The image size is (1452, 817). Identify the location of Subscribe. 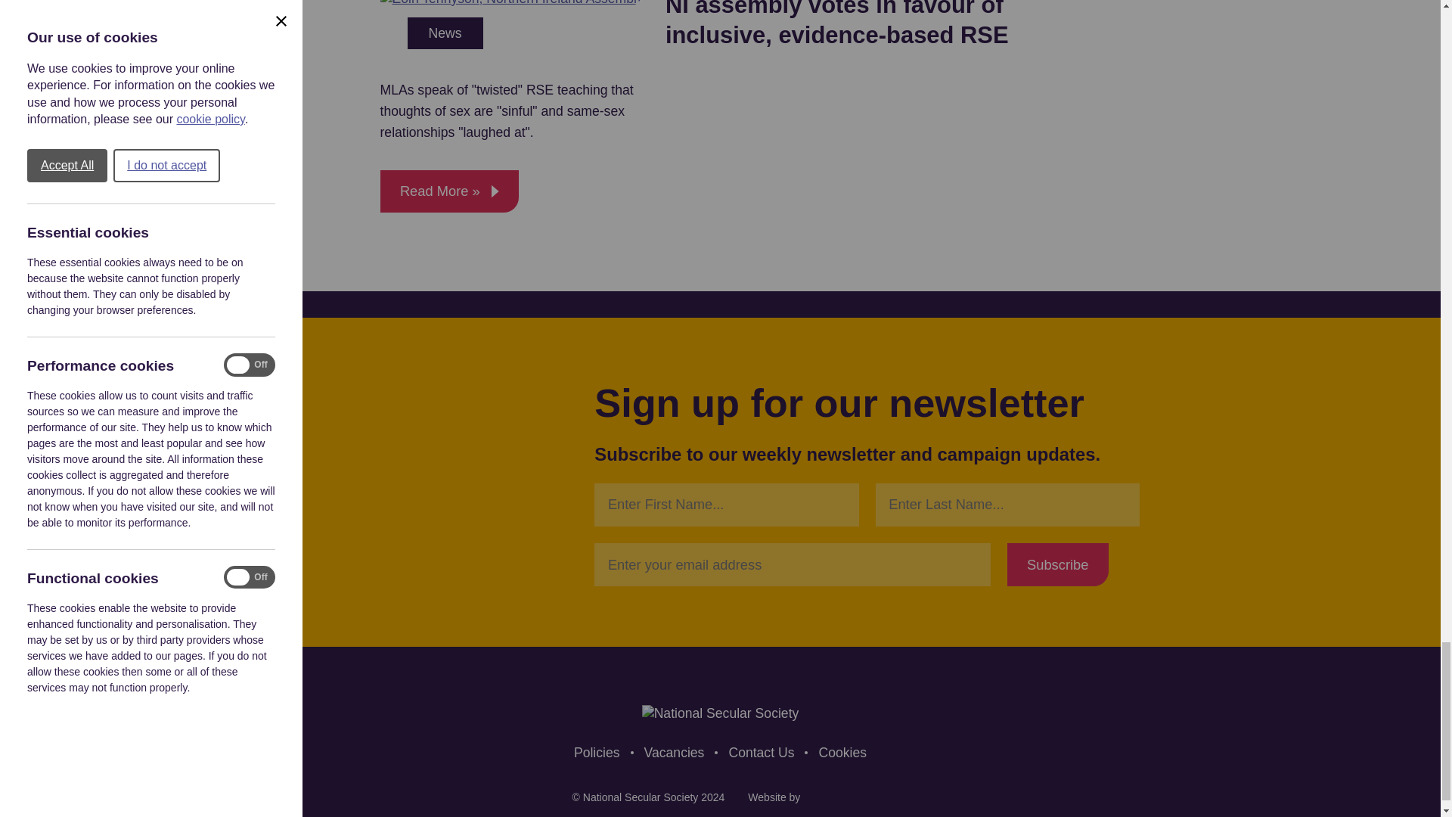
(1058, 564).